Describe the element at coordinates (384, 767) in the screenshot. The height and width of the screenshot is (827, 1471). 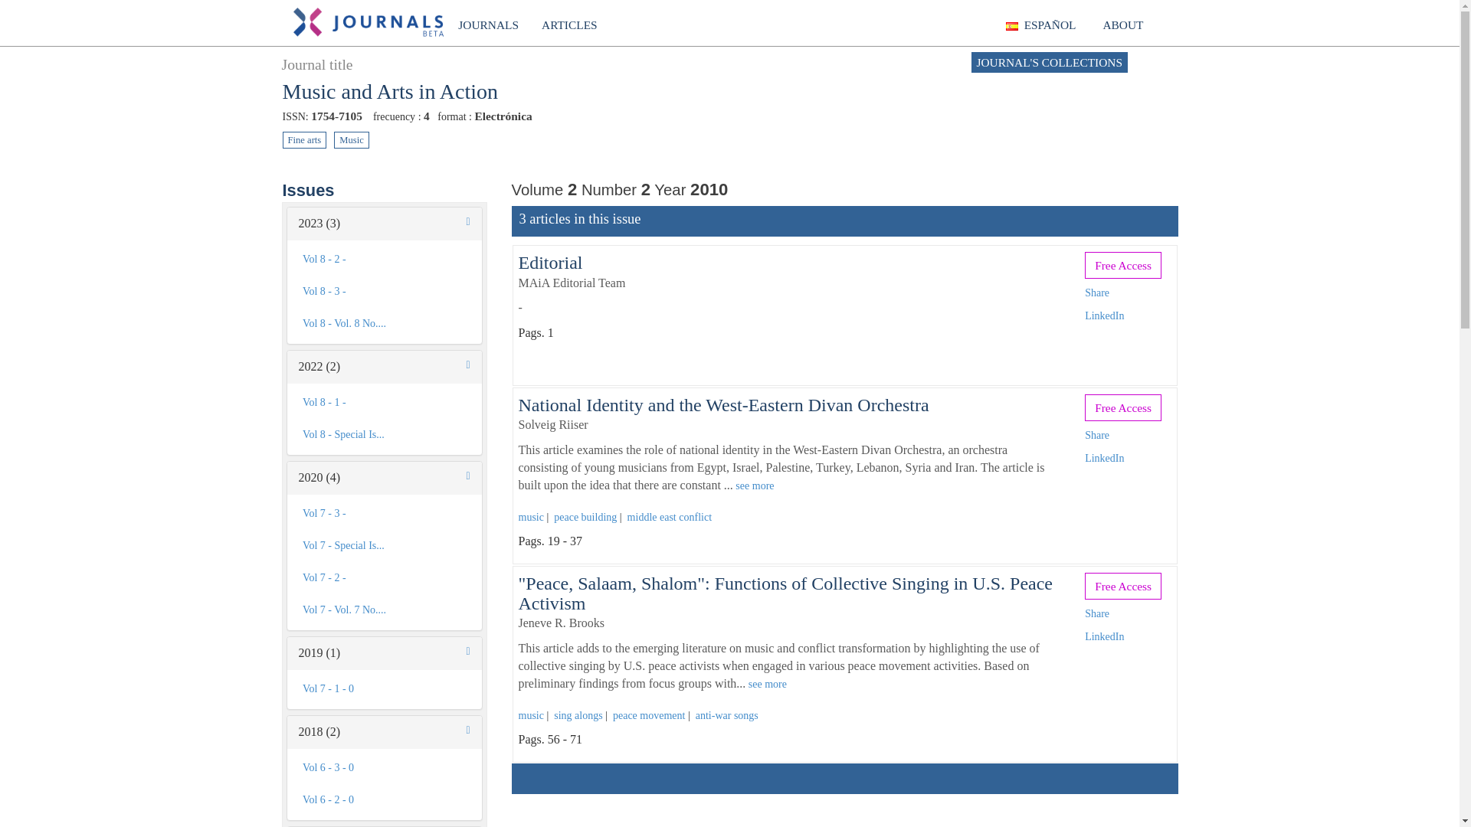
I see `Vol 6 - 3 - 0` at that location.